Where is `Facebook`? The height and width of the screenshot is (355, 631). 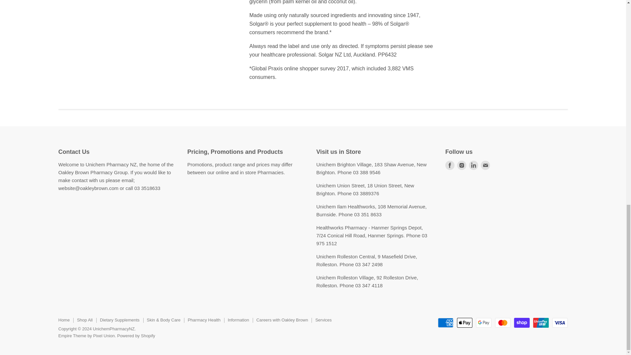 Facebook is located at coordinates (450, 165).